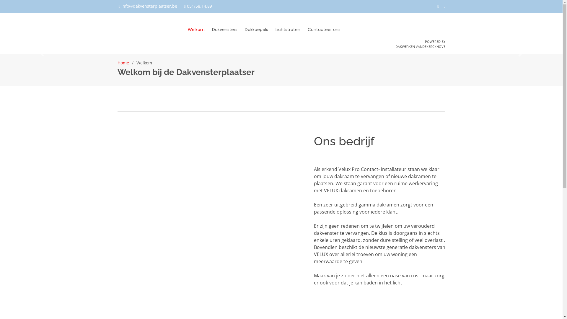  Describe the element at coordinates (149, 6) in the screenshot. I see `info@dakvensterplaatser.be` at that location.